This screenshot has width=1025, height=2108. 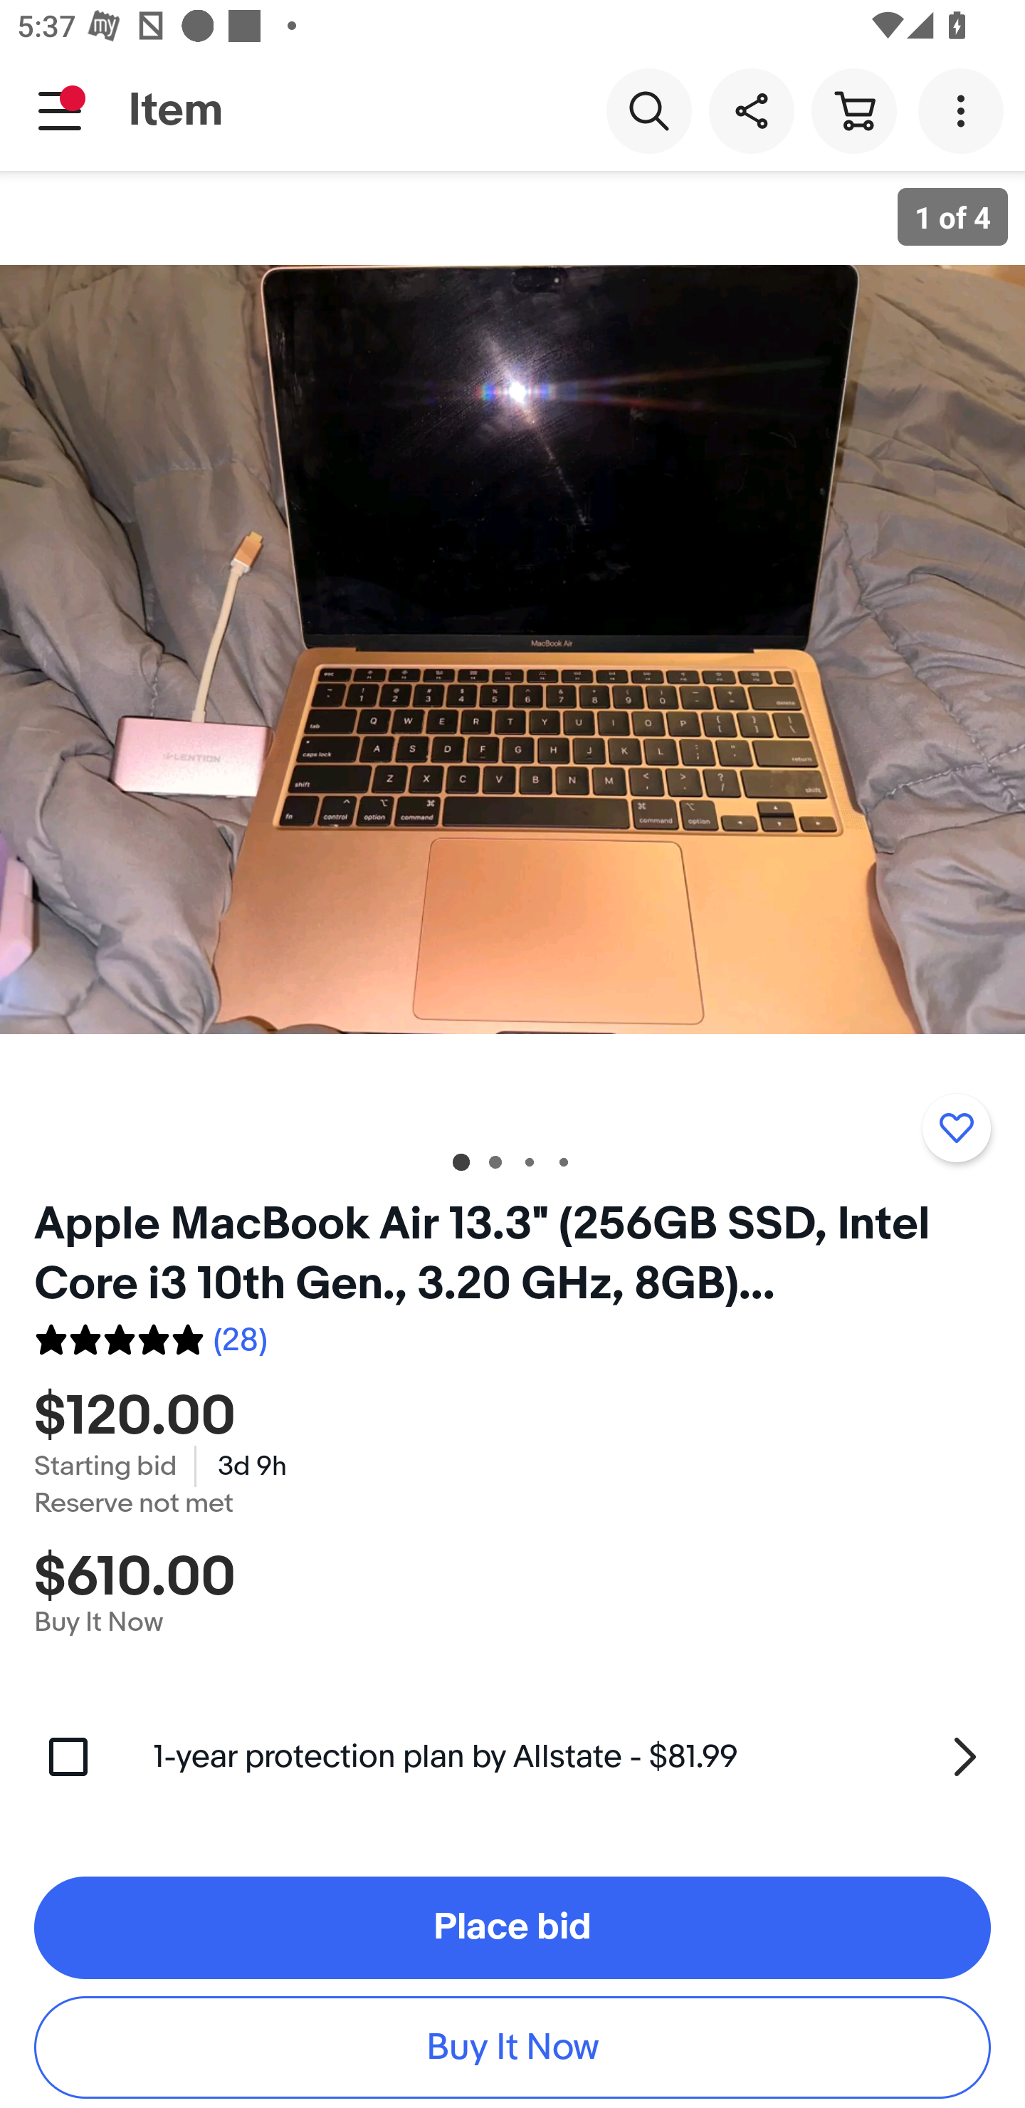 I want to click on Share this item, so click(x=751, y=110).